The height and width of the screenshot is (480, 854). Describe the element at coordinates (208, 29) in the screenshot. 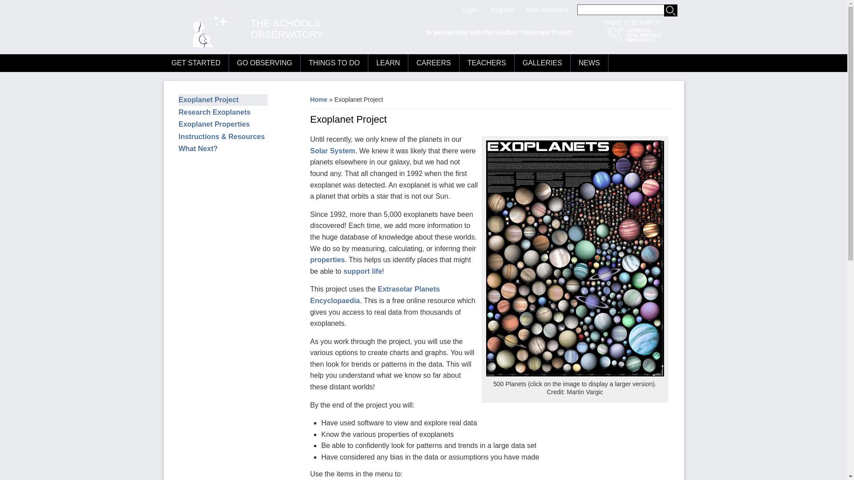

I see `Home` at that location.